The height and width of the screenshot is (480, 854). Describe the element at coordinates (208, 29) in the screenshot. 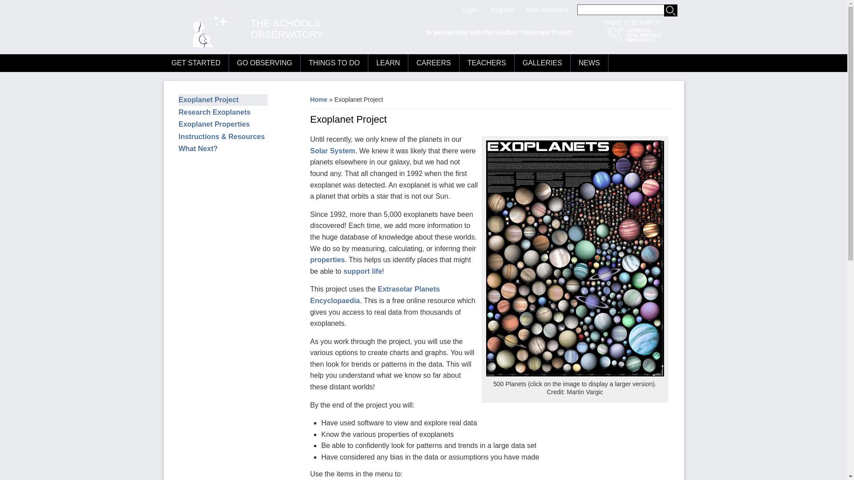

I see `Home` at that location.